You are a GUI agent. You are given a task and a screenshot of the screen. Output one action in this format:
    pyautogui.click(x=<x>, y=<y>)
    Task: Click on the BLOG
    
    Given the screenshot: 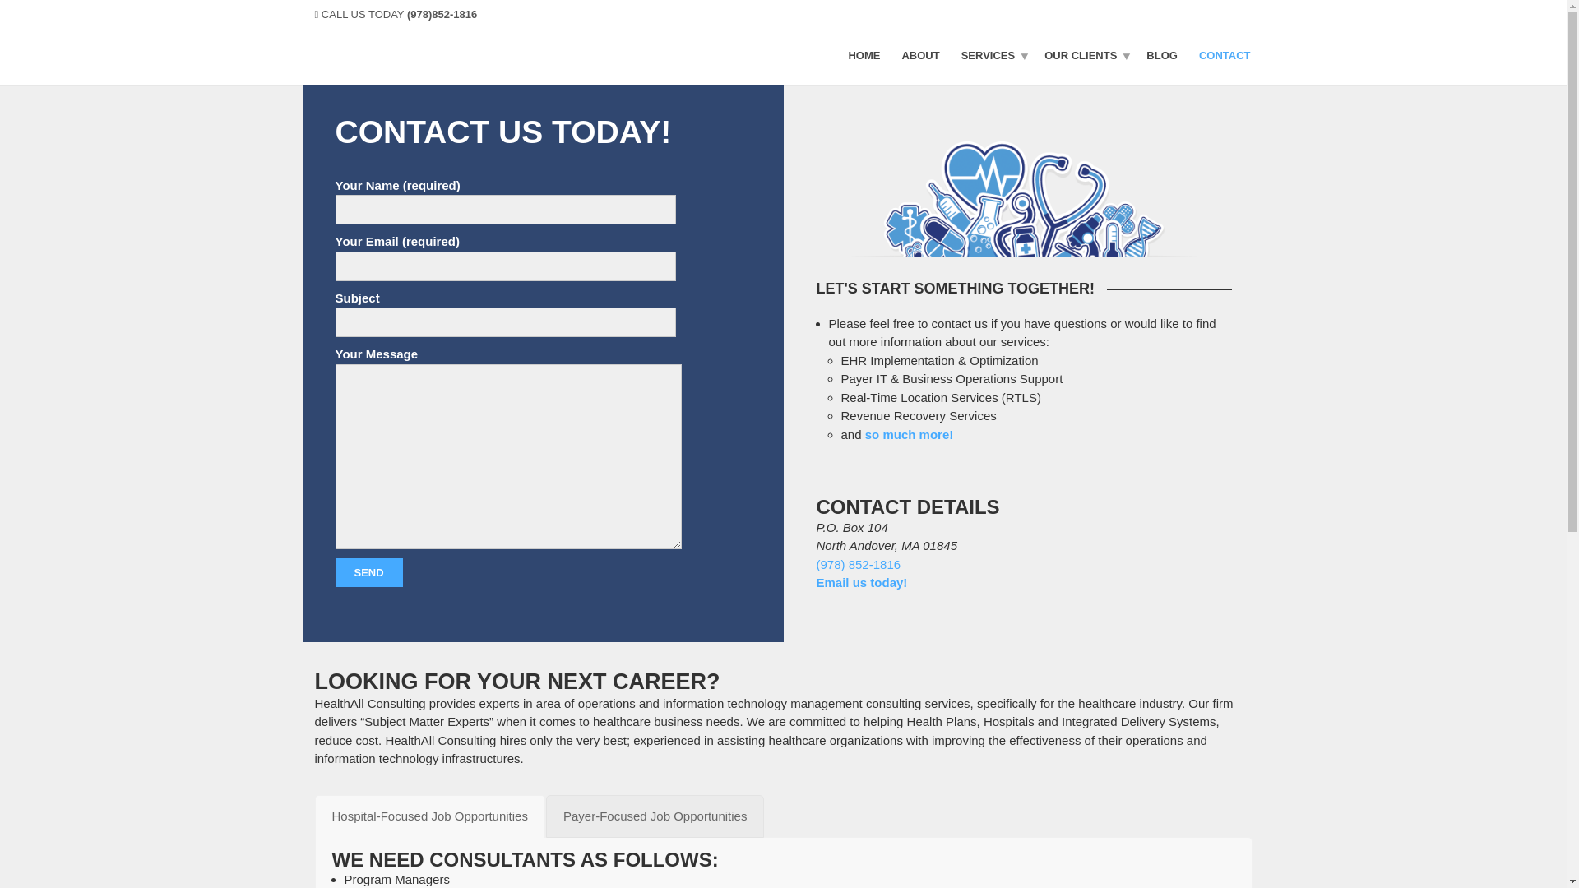 What is the action you would take?
    pyautogui.click(x=1161, y=54)
    